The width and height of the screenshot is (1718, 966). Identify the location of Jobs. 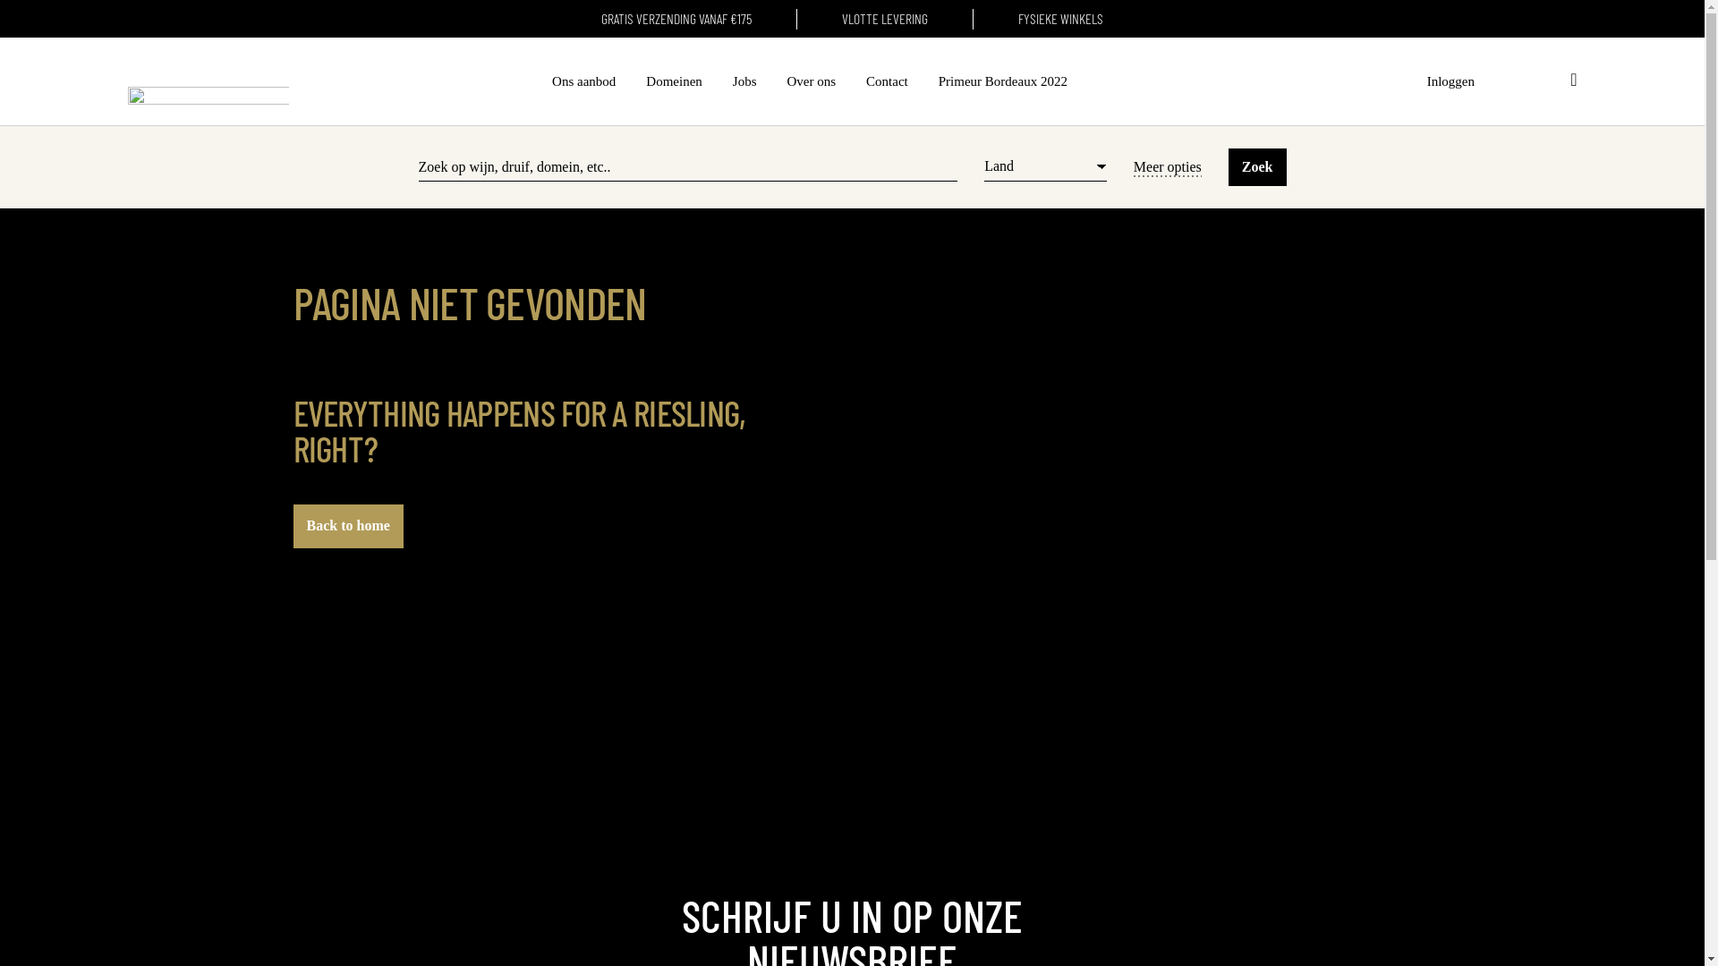
(744, 81).